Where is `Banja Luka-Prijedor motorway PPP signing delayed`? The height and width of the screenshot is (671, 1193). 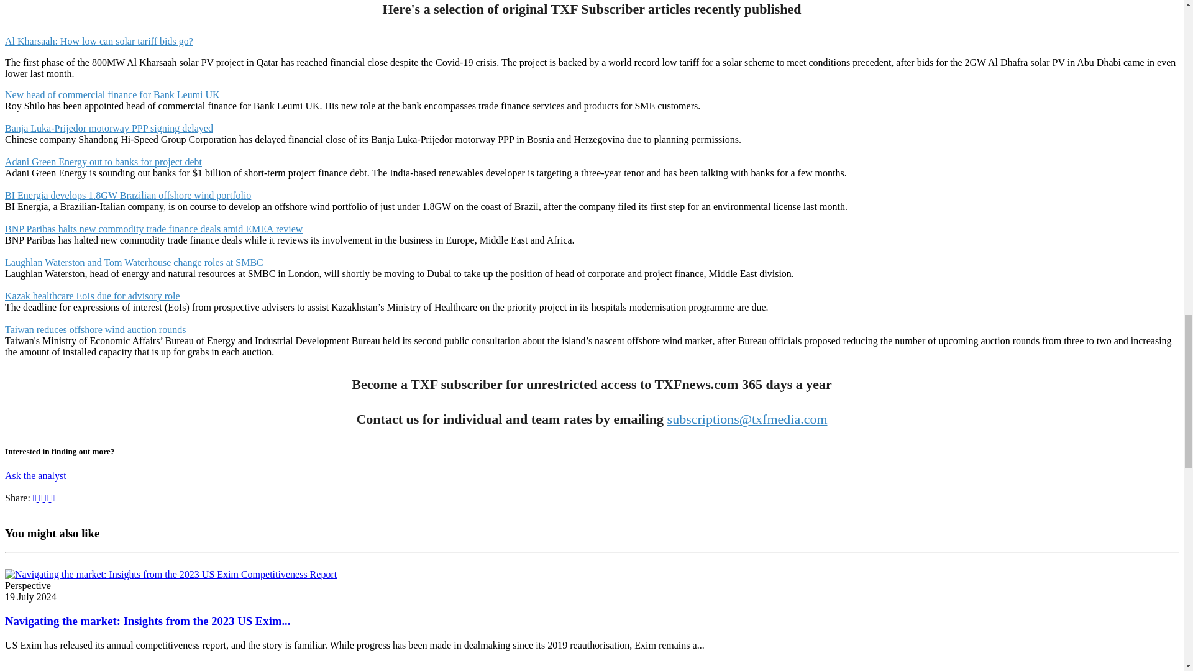 Banja Luka-Prijedor motorway PPP signing delayed is located at coordinates (109, 128).